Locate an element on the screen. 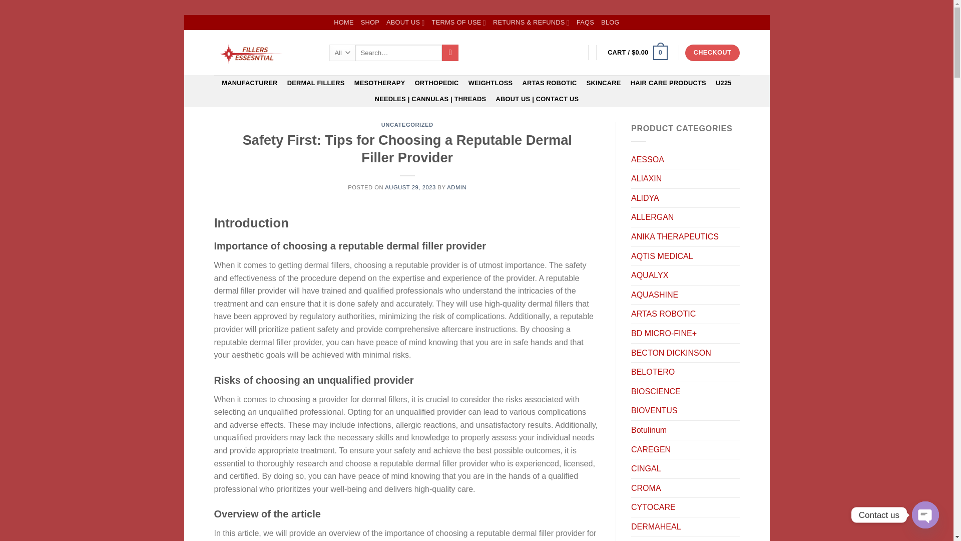  MESOTHERAPY is located at coordinates (379, 83).